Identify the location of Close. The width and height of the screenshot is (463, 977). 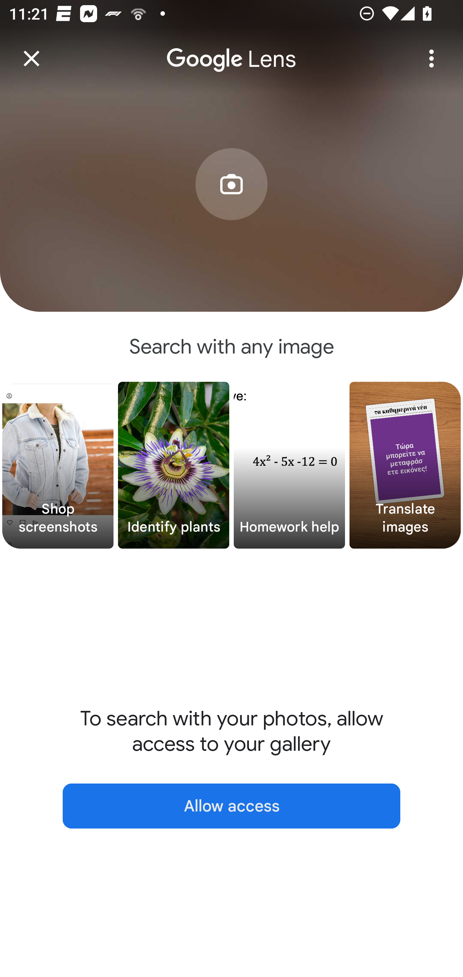
(32, 58).